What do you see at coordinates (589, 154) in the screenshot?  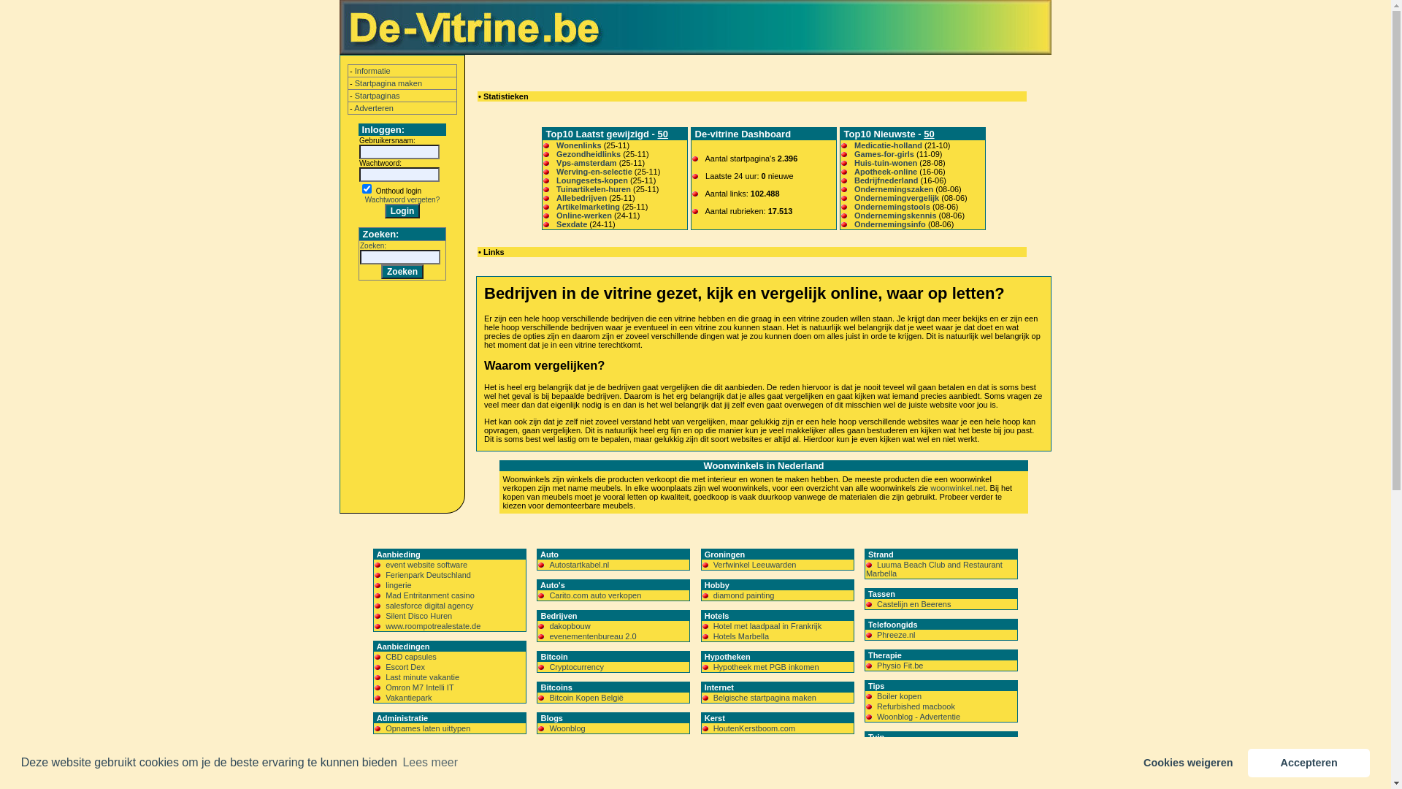 I see `Gezondheidlinks` at bounding box center [589, 154].